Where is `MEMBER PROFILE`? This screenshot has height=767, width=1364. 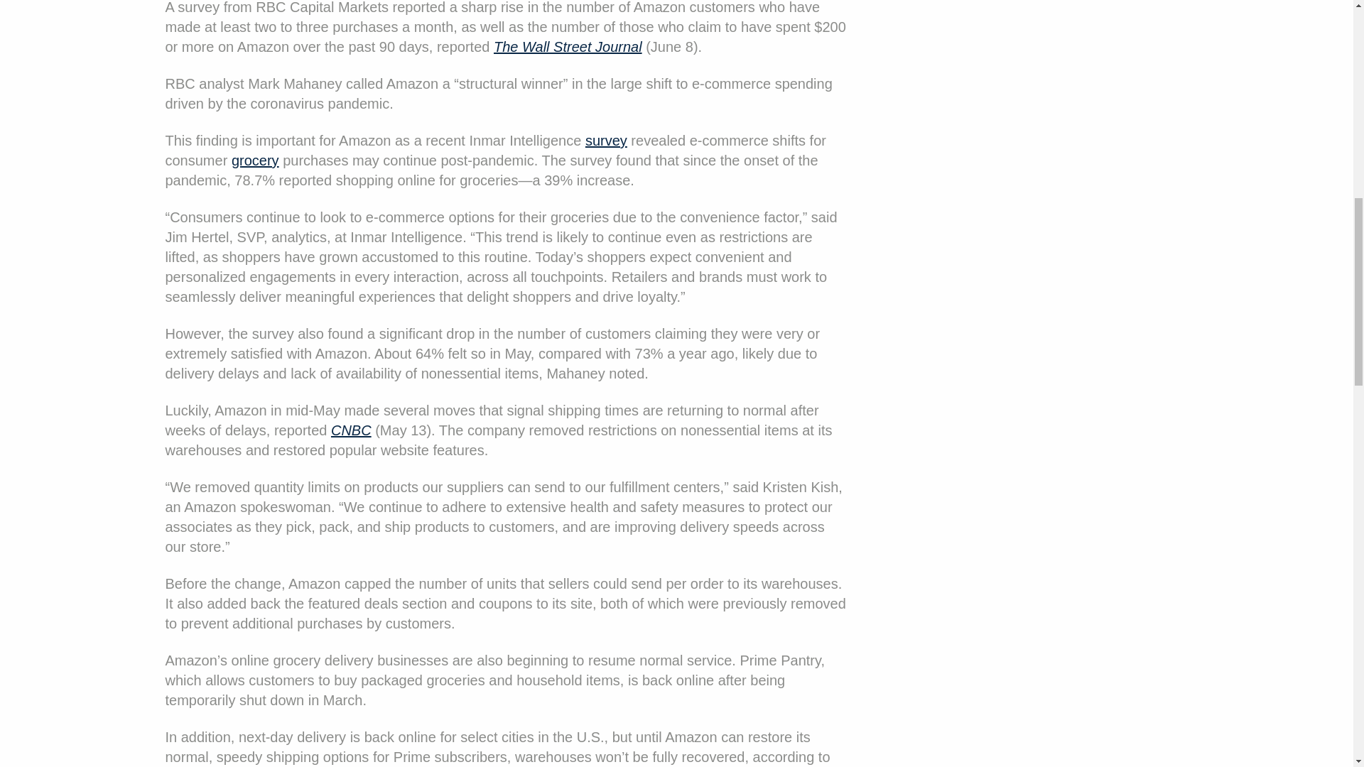 MEMBER PROFILE is located at coordinates (67, 71).